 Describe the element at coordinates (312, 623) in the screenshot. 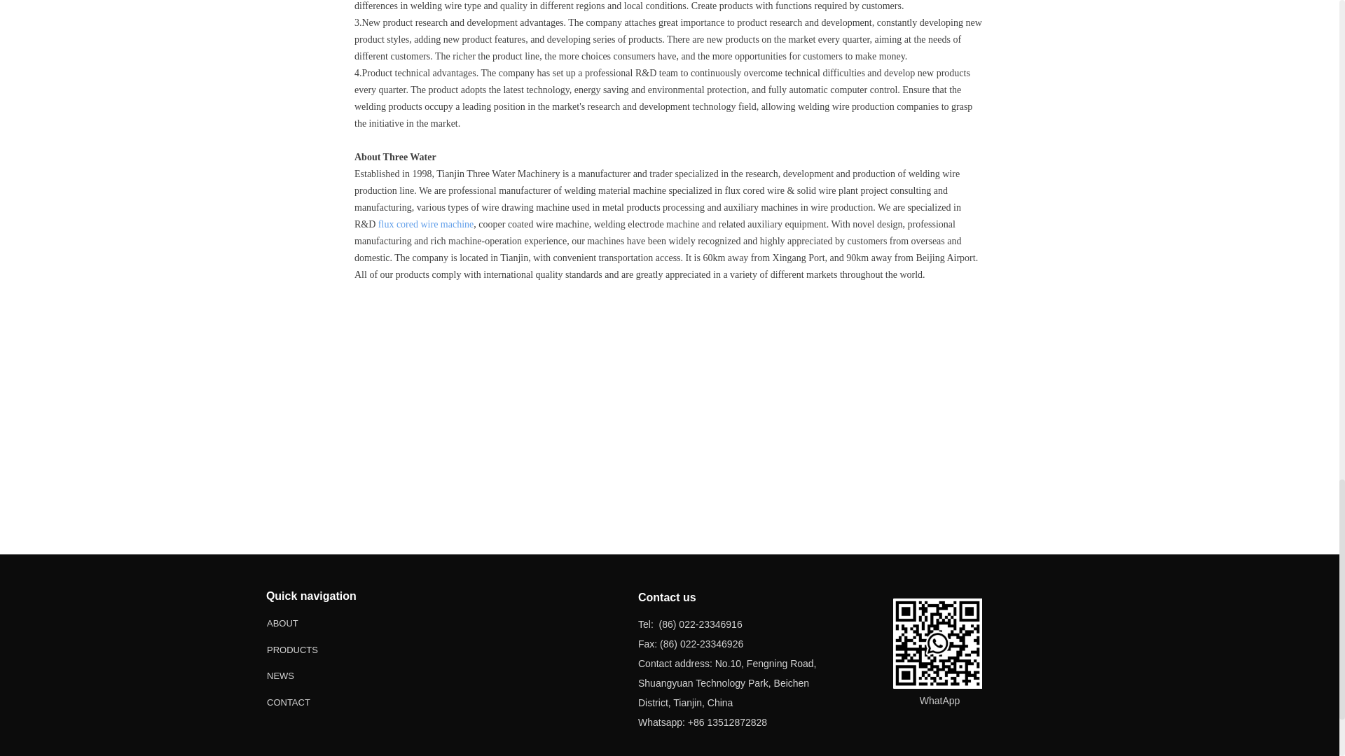

I see `ABOUT` at that location.